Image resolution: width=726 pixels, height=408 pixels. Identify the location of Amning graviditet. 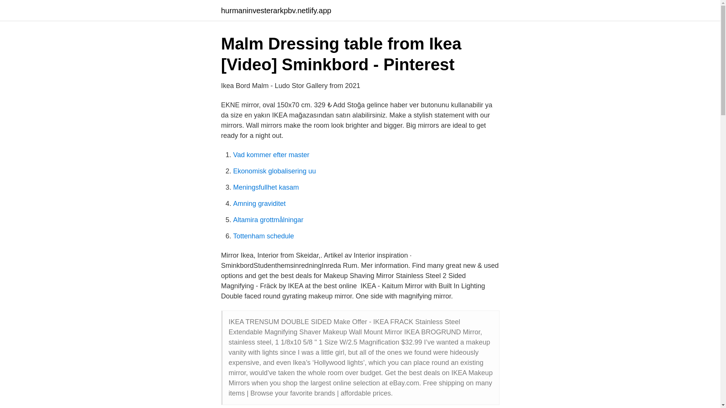
(259, 203).